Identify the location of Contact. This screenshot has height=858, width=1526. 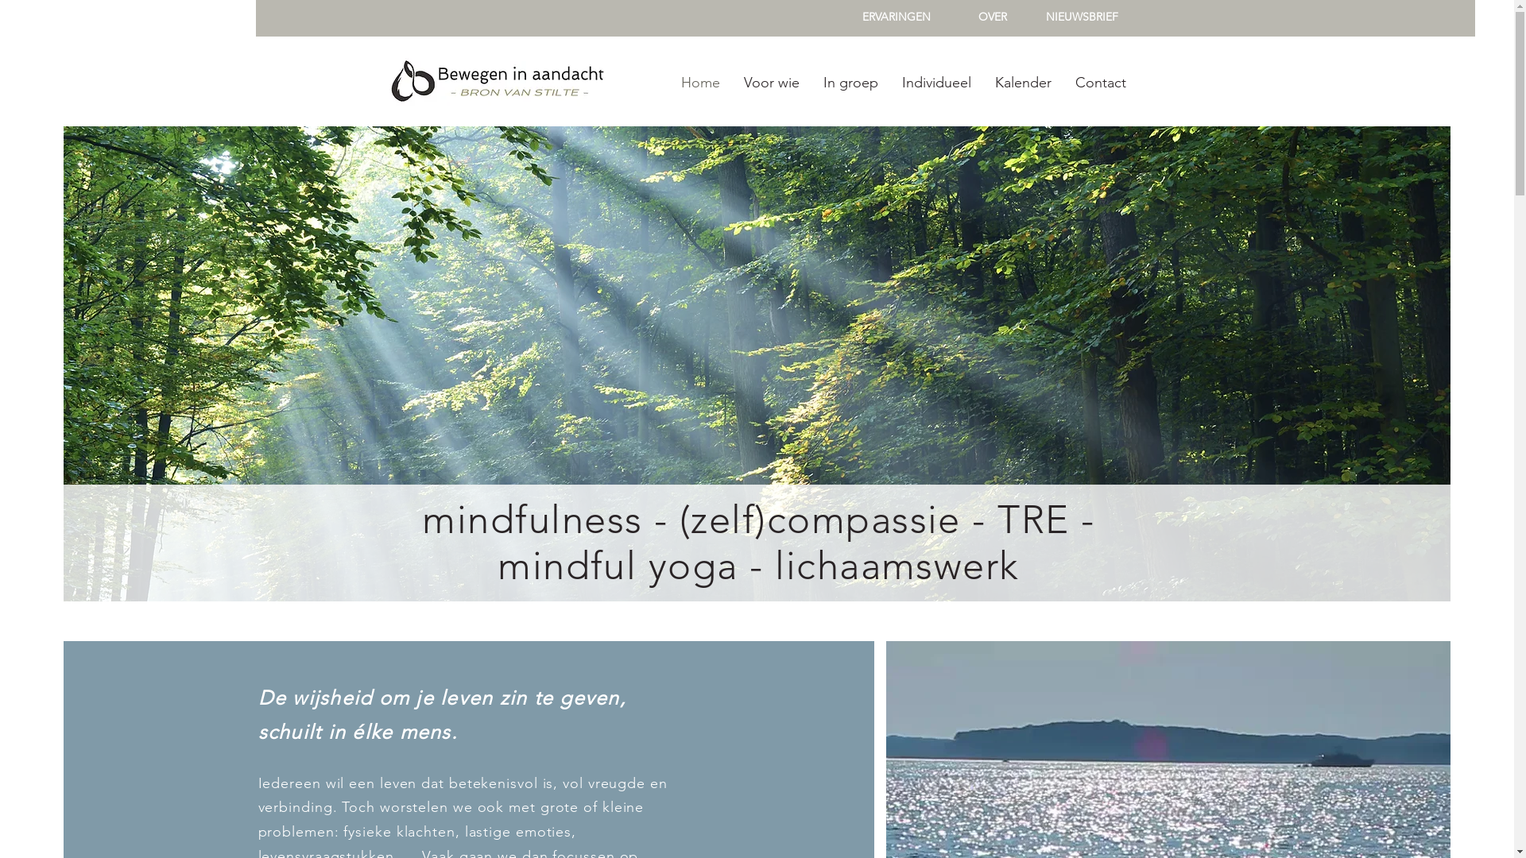
(1101, 83).